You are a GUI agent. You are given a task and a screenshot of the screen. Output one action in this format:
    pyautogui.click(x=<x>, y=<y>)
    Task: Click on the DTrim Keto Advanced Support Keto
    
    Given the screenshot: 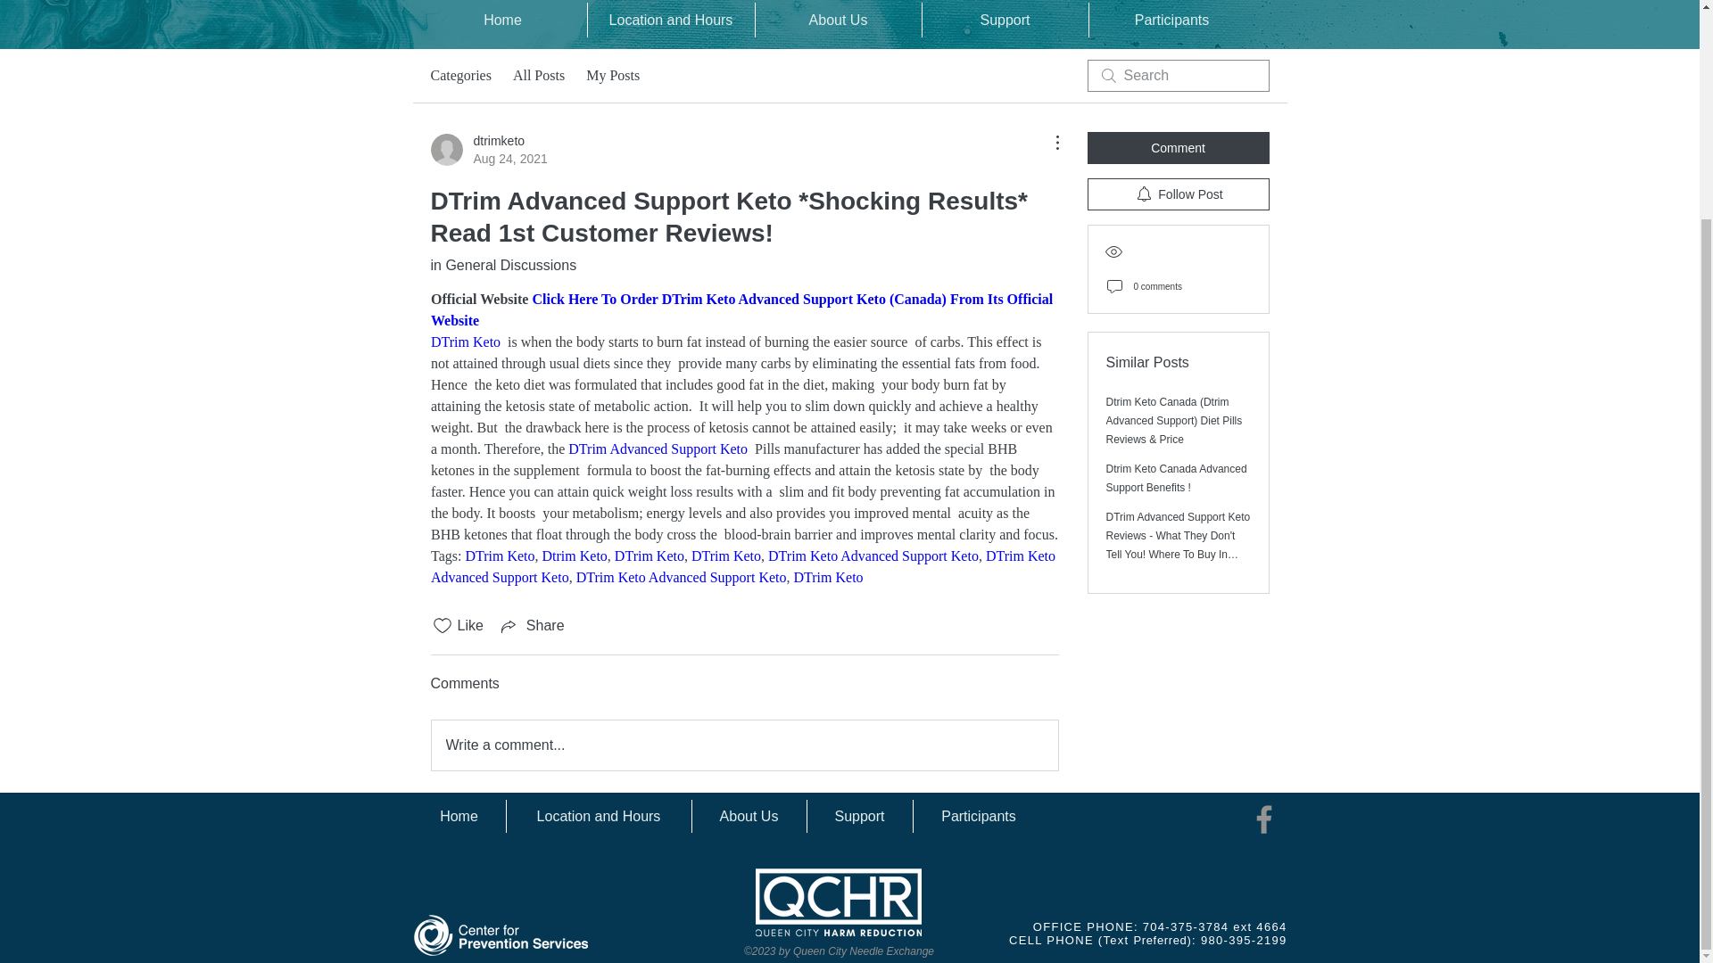 What is the action you would take?
    pyautogui.click(x=742, y=565)
    